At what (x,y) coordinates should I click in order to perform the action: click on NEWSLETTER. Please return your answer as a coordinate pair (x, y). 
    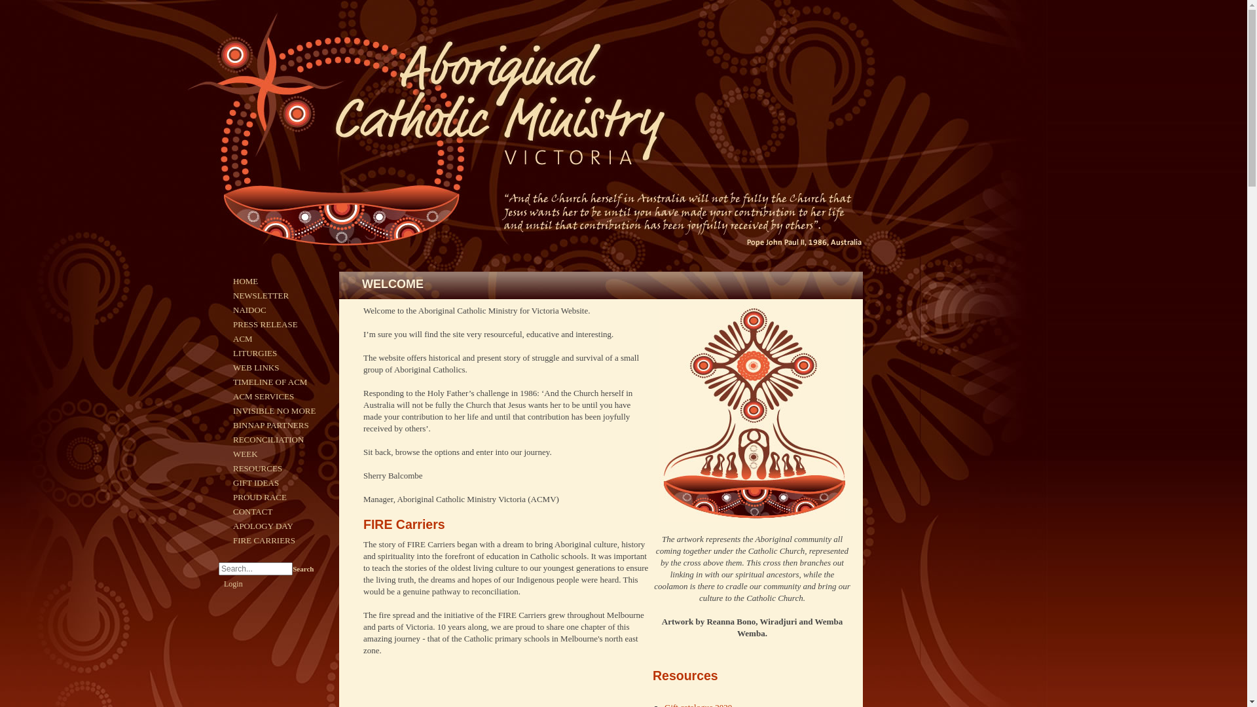
    Looking at the image, I should click on (261, 296).